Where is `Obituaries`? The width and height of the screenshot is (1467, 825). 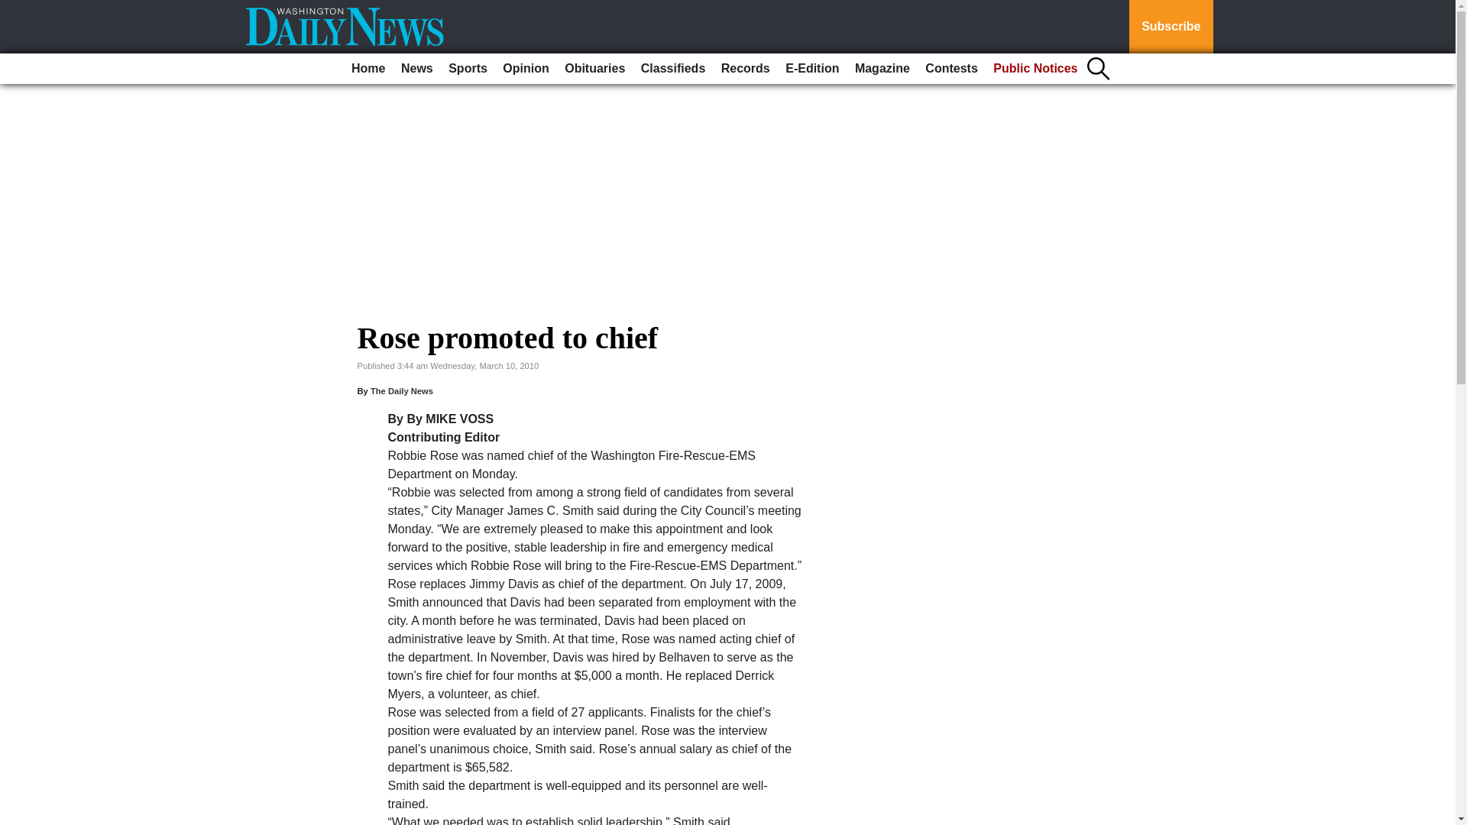
Obituaries is located at coordinates (594, 69).